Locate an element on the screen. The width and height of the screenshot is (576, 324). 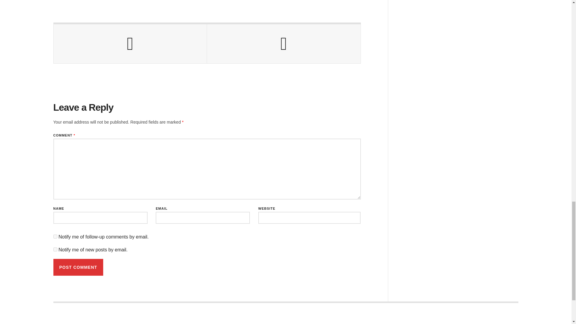
subscribe is located at coordinates (55, 250).